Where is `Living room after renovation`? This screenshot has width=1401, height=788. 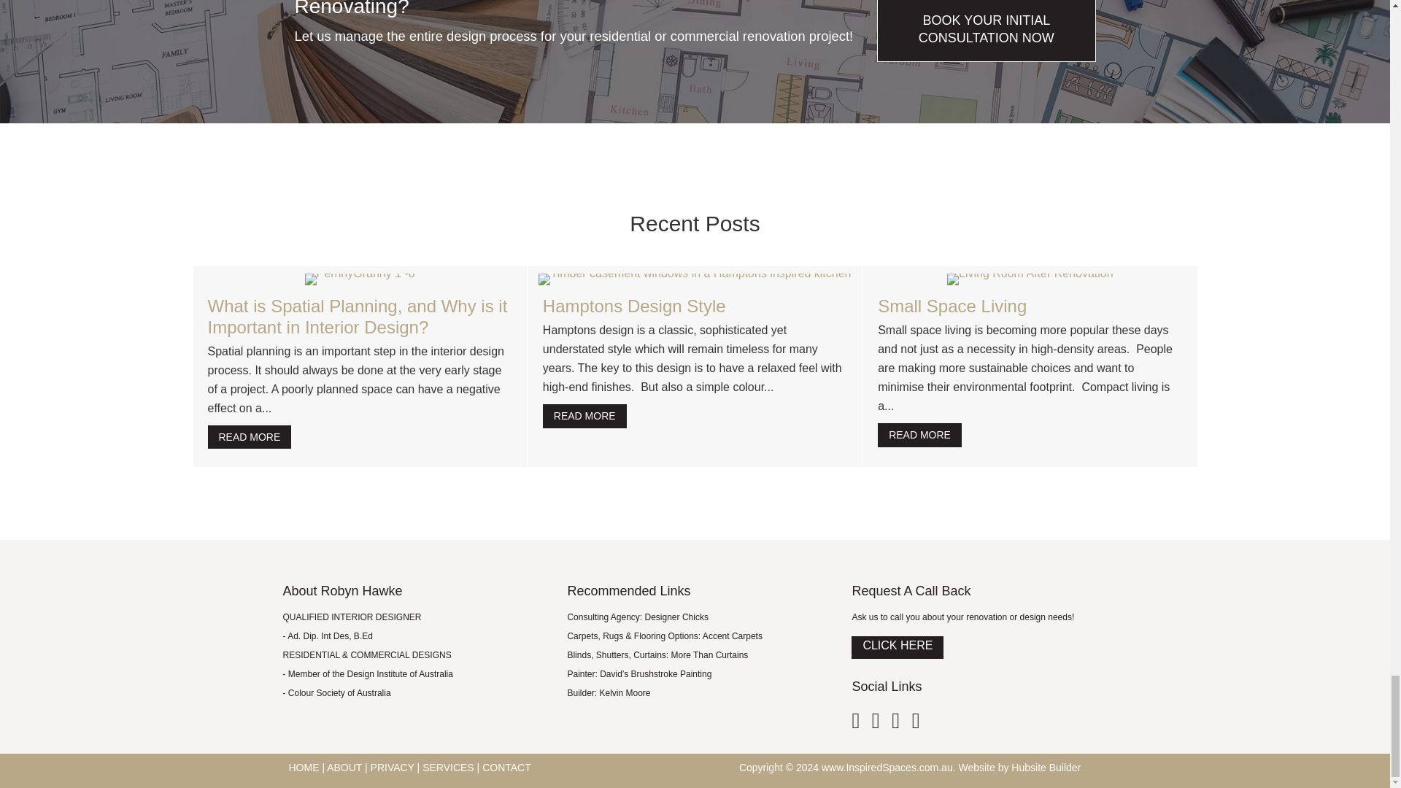
Living room after renovation is located at coordinates (1030, 279).